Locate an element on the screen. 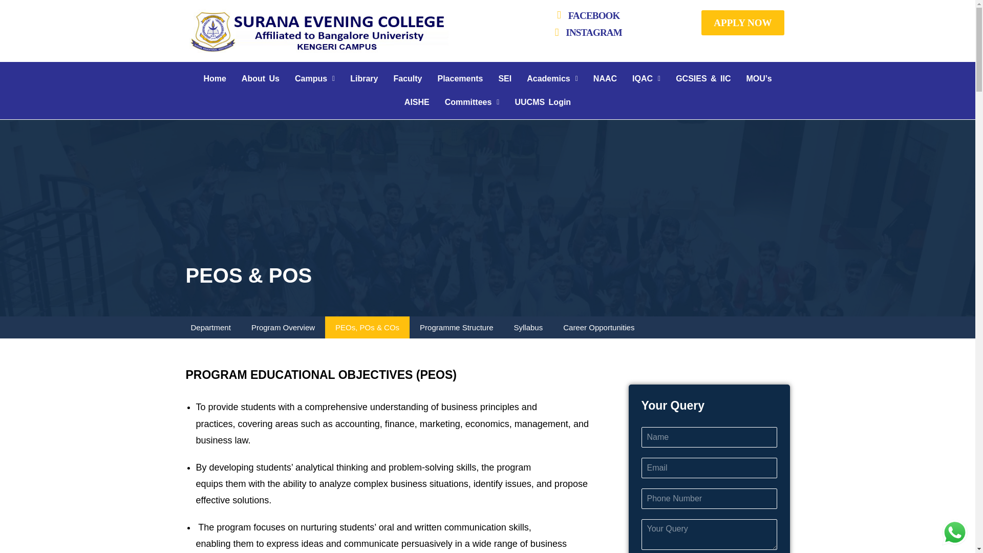 The image size is (983, 553). SEI is located at coordinates (505, 79).